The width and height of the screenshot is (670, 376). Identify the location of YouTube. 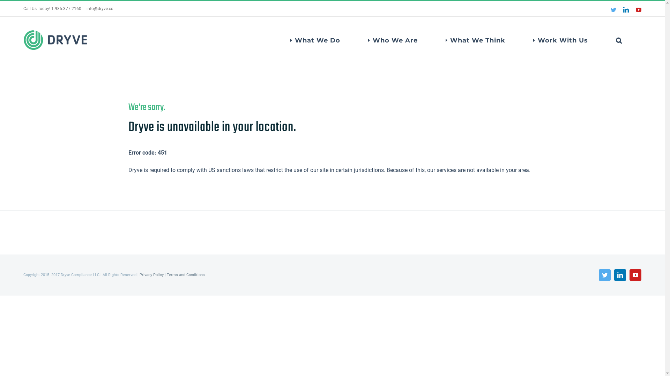
(639, 10).